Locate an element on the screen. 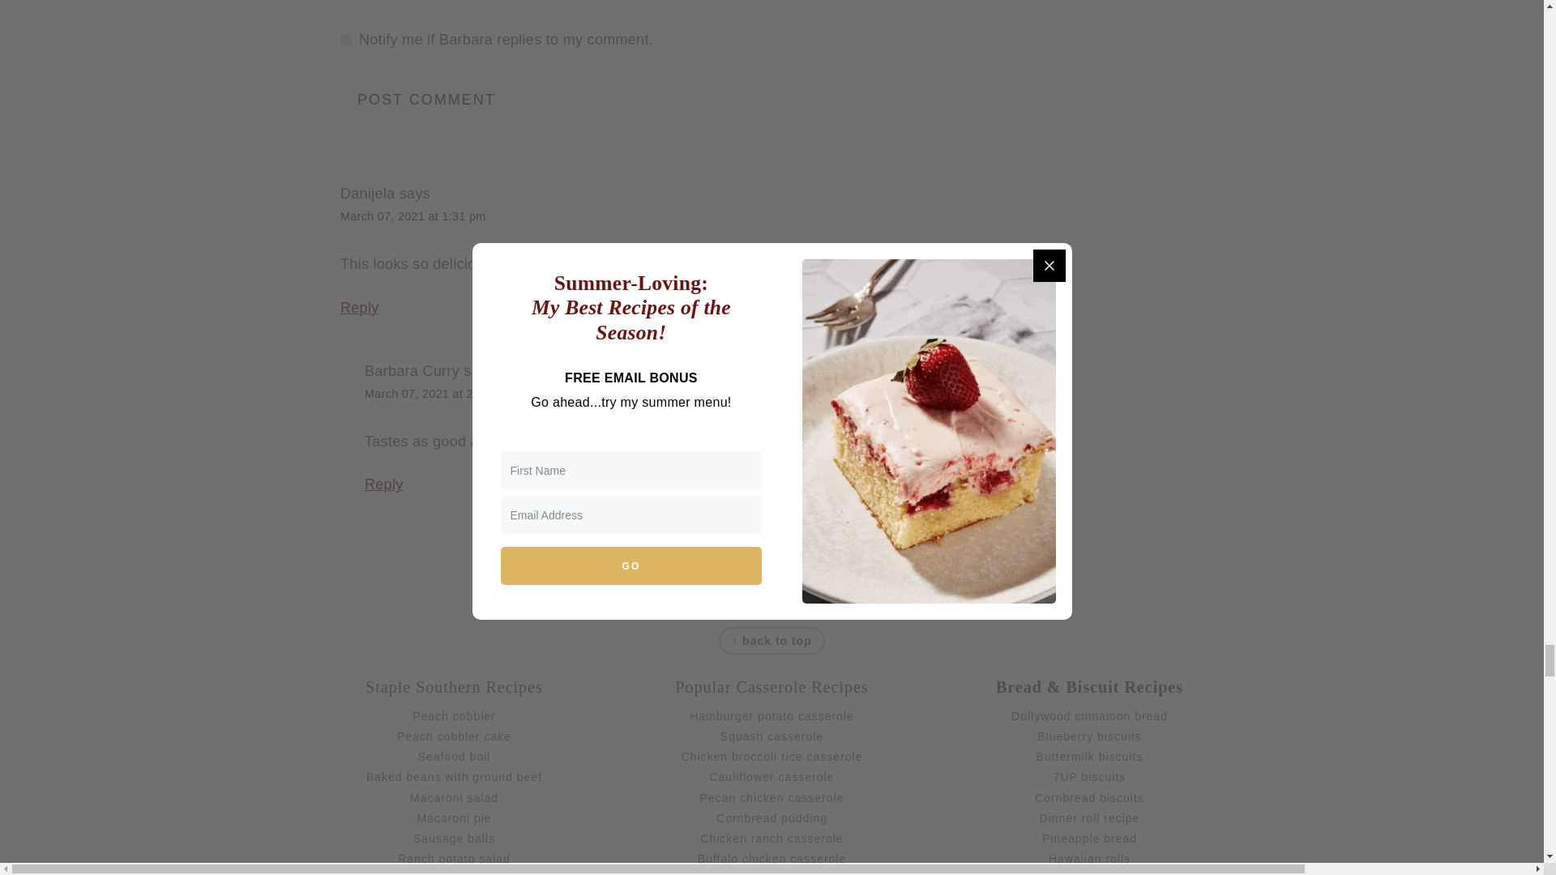  Post Comment is located at coordinates (426, 100).